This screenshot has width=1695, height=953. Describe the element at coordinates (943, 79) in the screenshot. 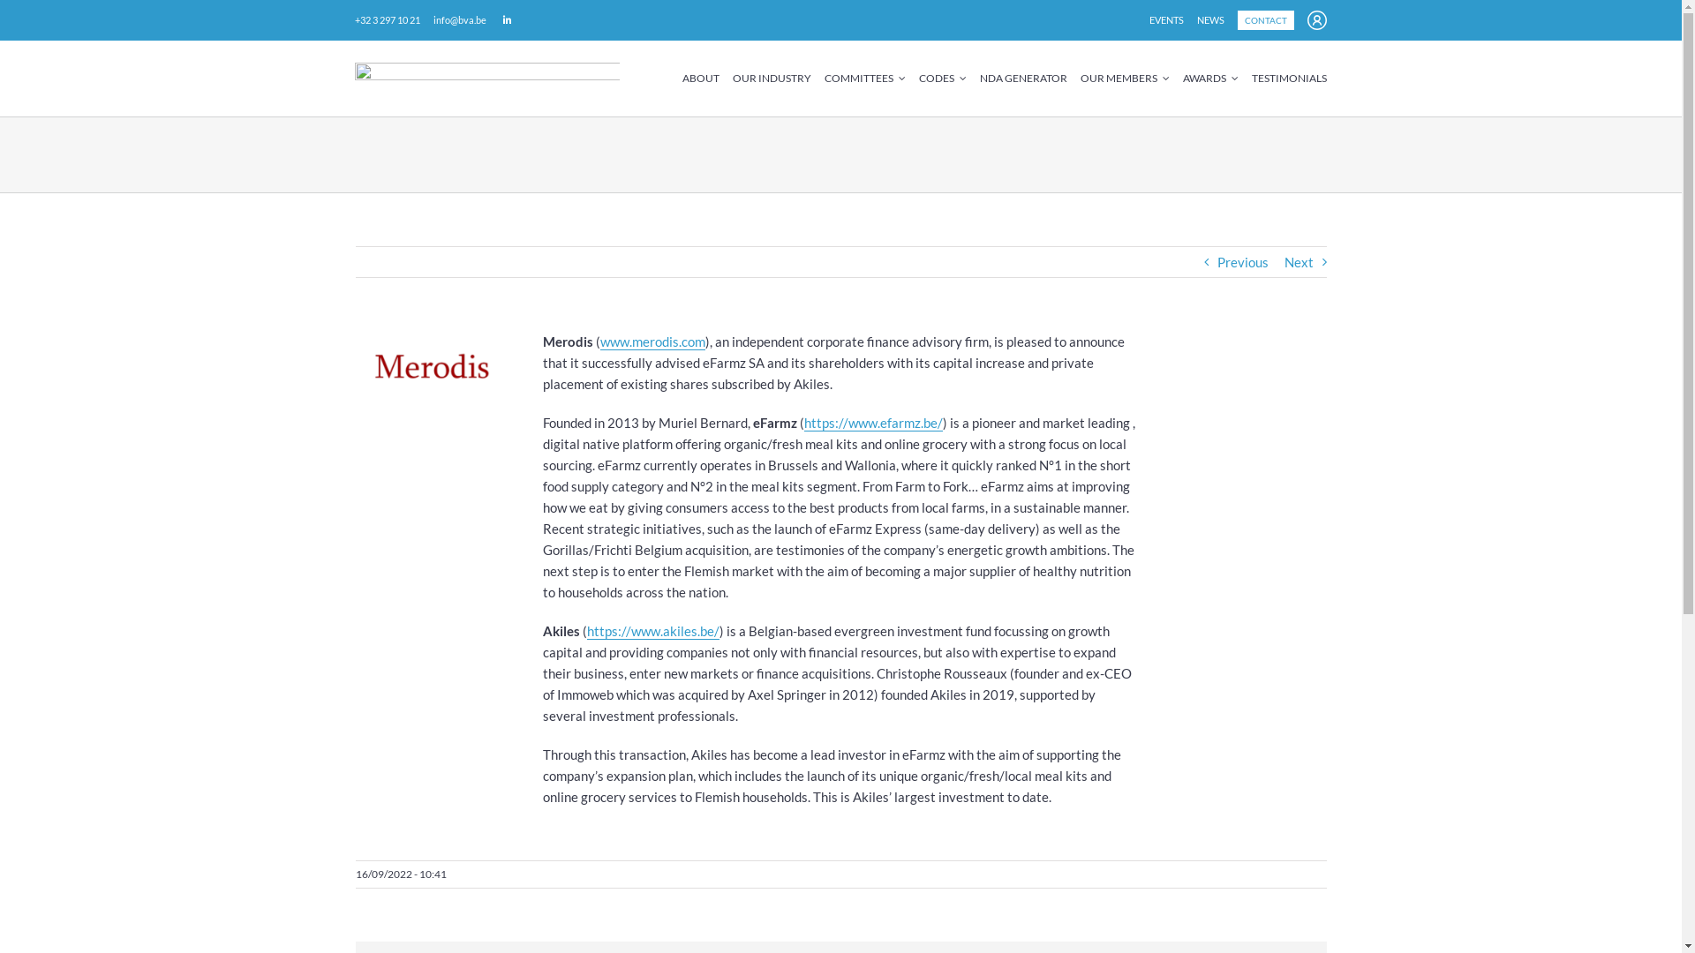

I see `CODES` at that location.